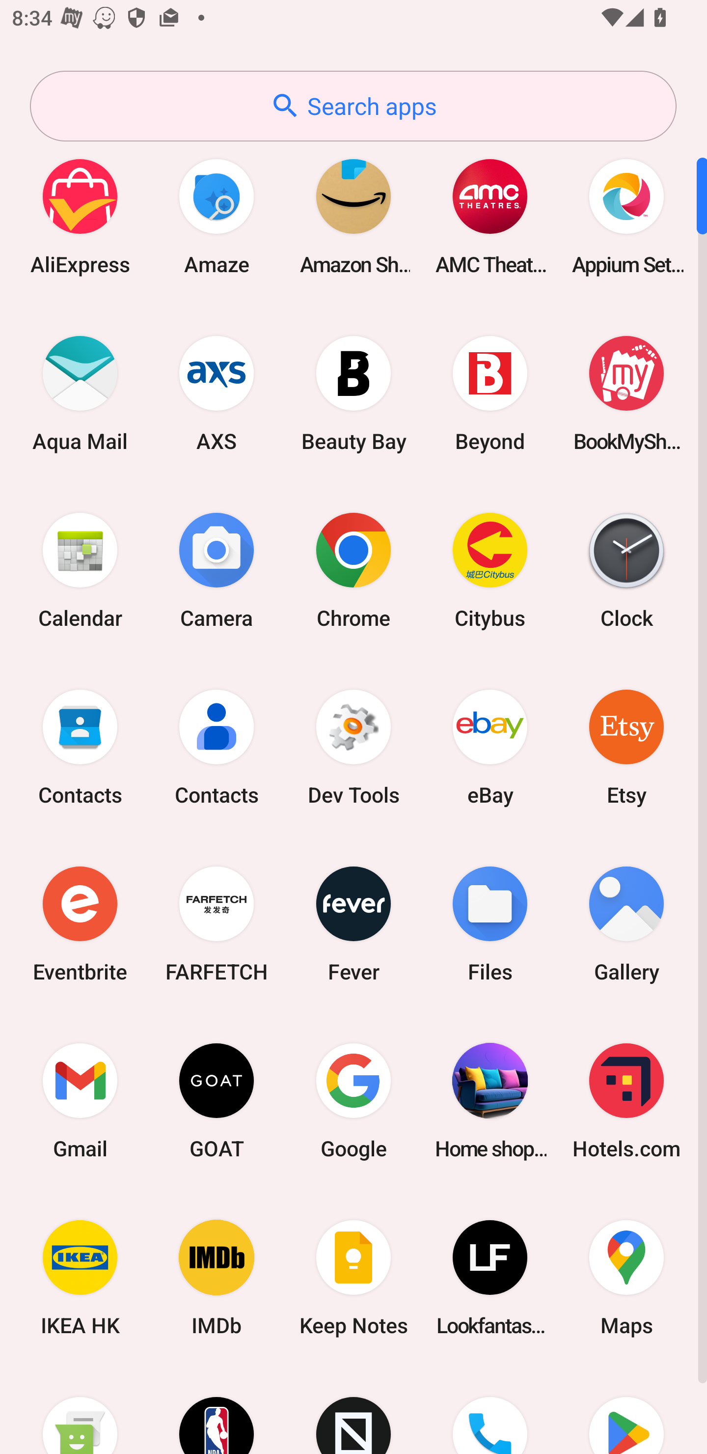  I want to click on Files, so click(490, 923).